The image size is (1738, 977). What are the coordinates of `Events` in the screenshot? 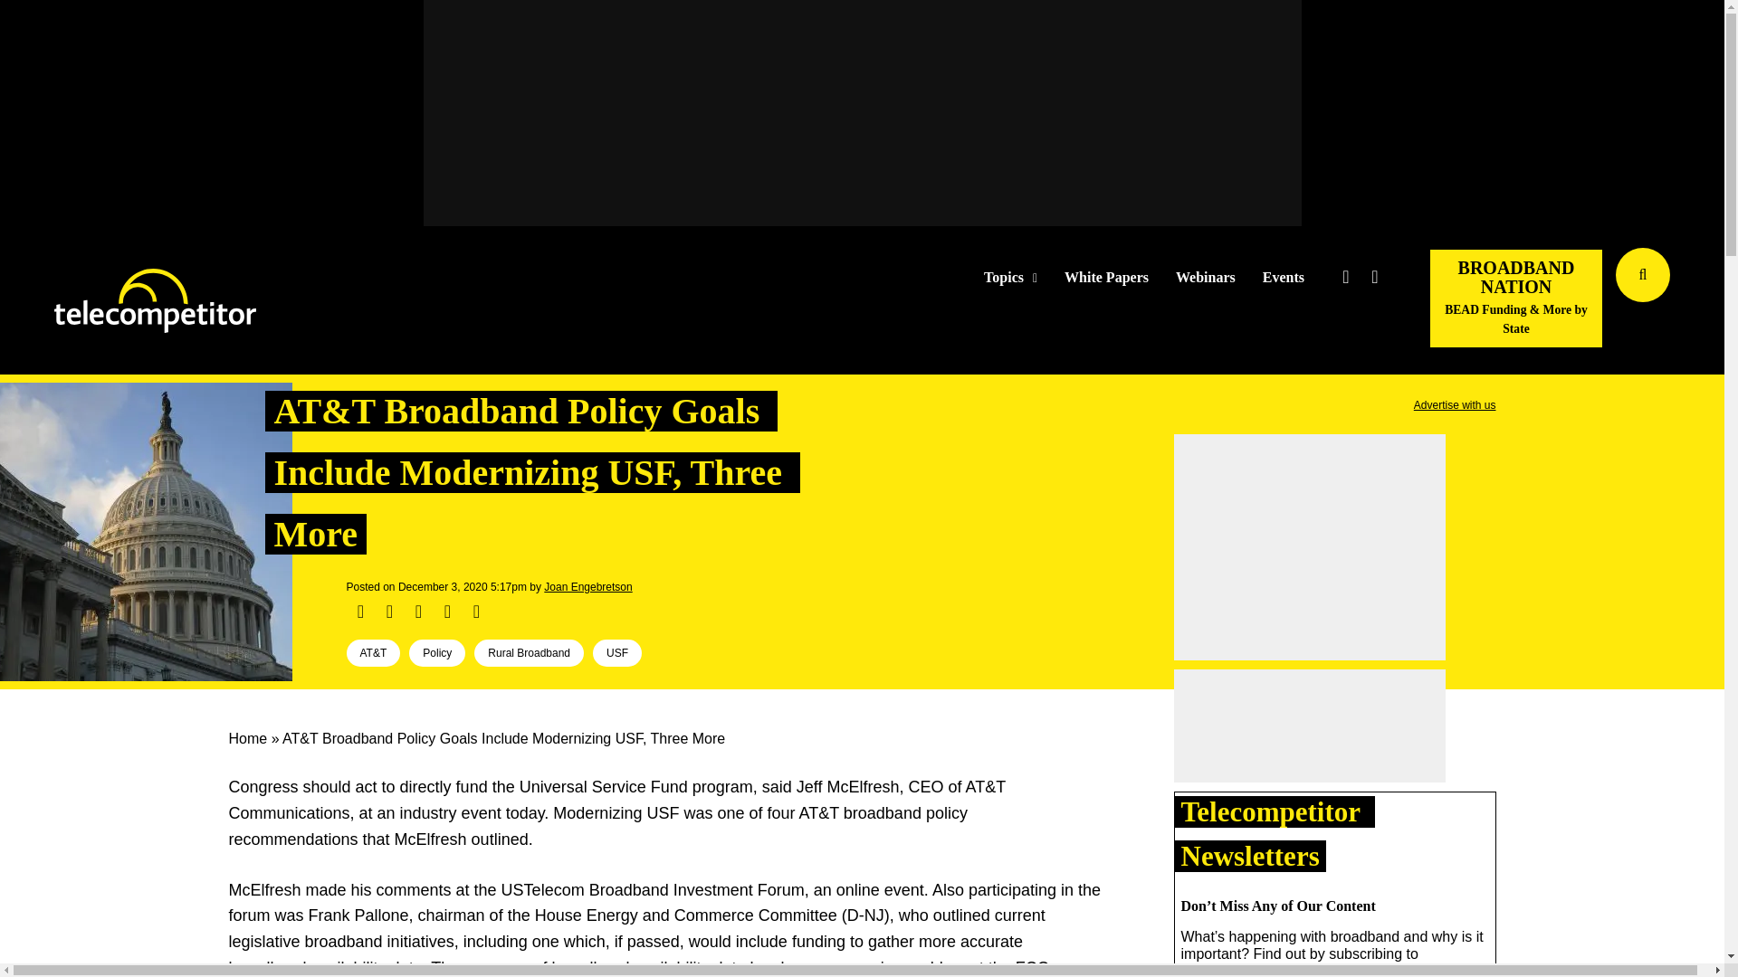 It's located at (1284, 278).